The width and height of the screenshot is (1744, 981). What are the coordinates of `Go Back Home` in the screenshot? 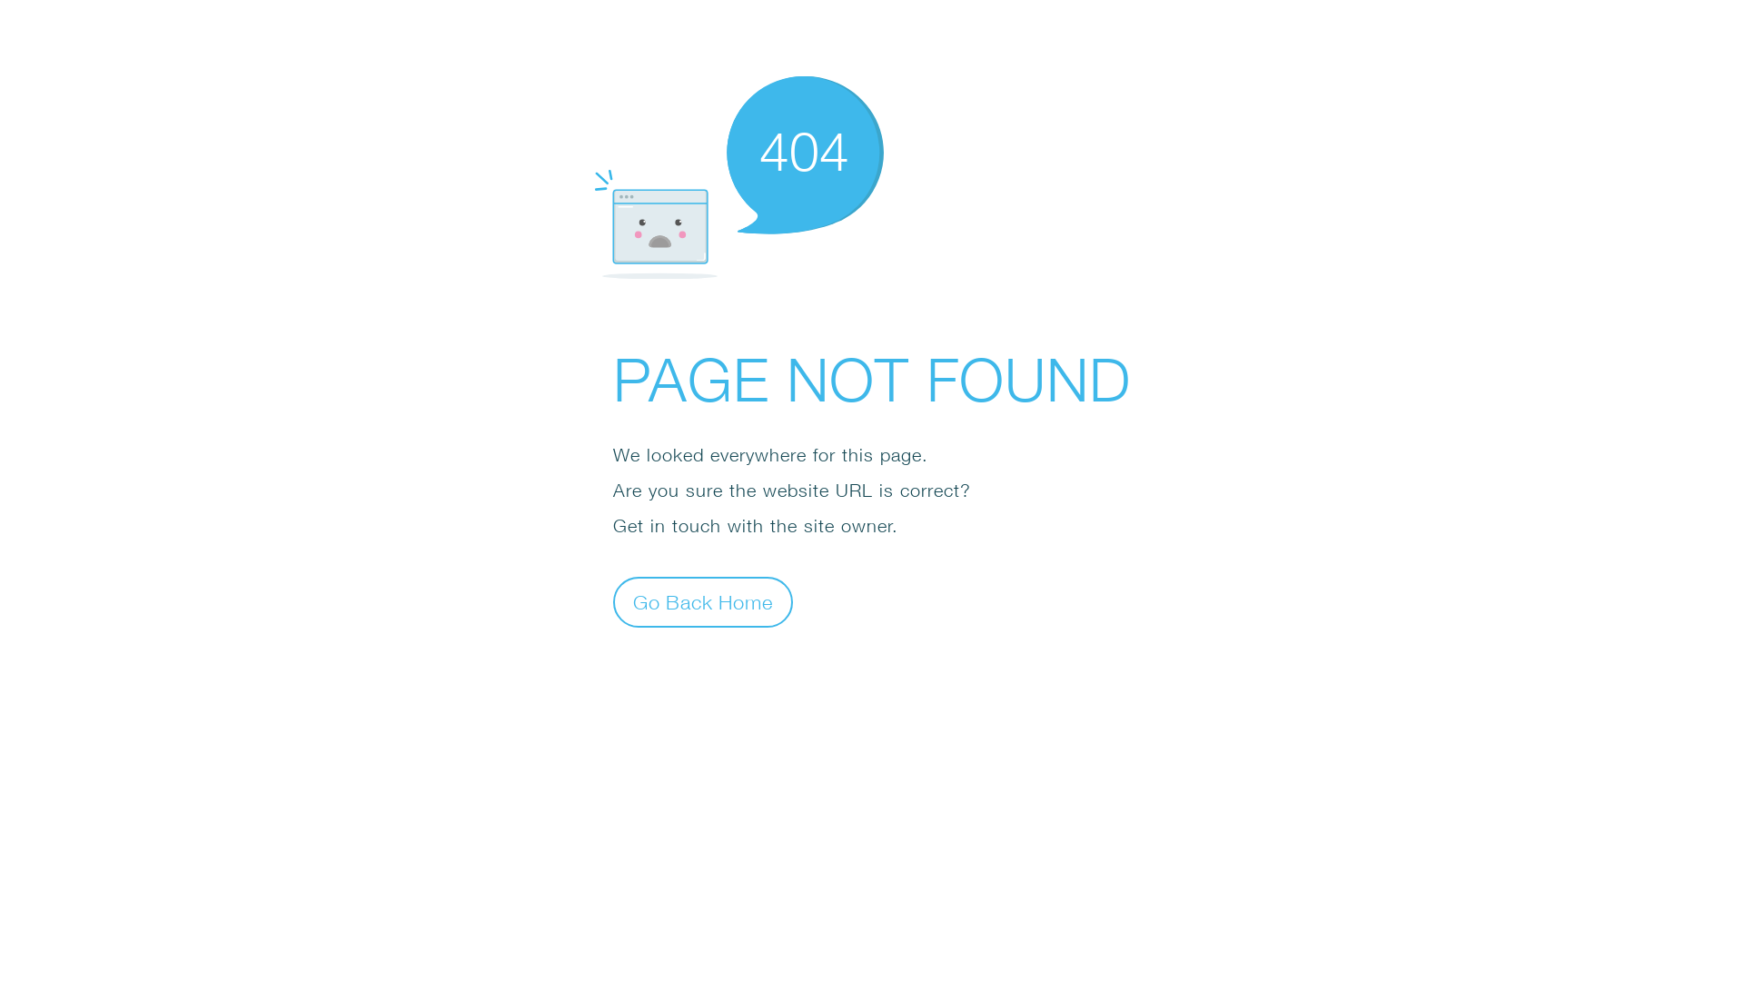 It's located at (703, 601).